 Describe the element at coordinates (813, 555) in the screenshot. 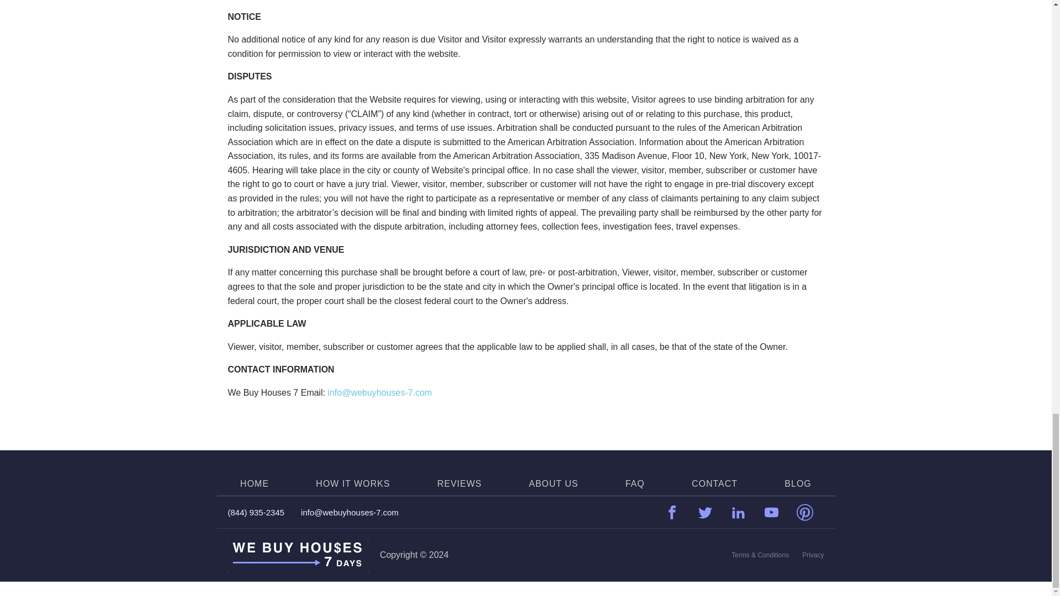

I see `Privacy` at that location.